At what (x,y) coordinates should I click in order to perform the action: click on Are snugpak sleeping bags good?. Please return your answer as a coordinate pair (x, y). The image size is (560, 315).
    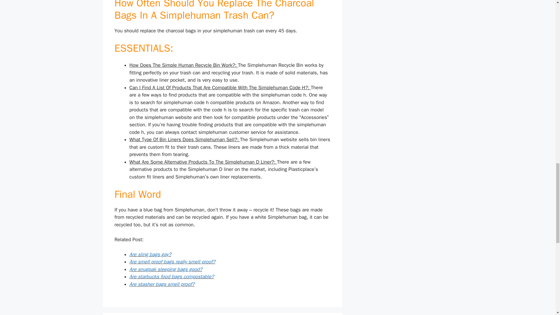
    Looking at the image, I should click on (166, 269).